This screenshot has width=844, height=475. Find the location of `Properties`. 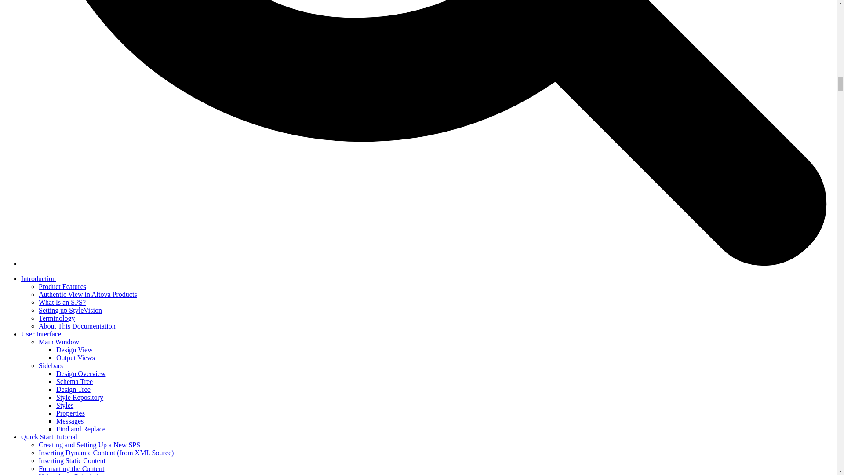

Properties is located at coordinates (70, 413).